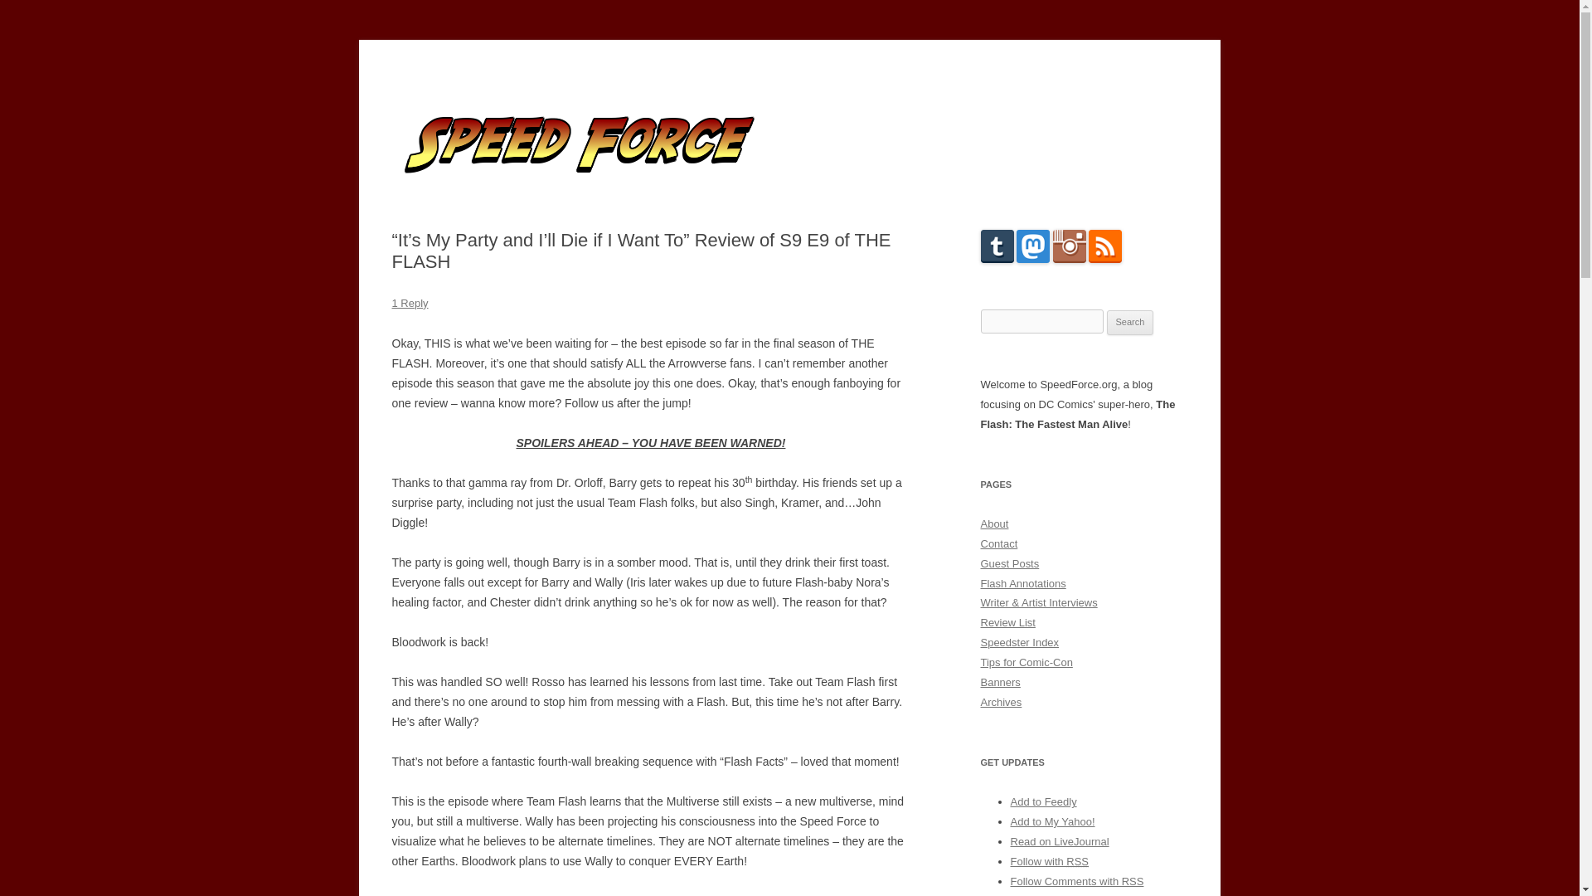 The width and height of the screenshot is (1592, 896). I want to click on Review List, so click(1007, 622).